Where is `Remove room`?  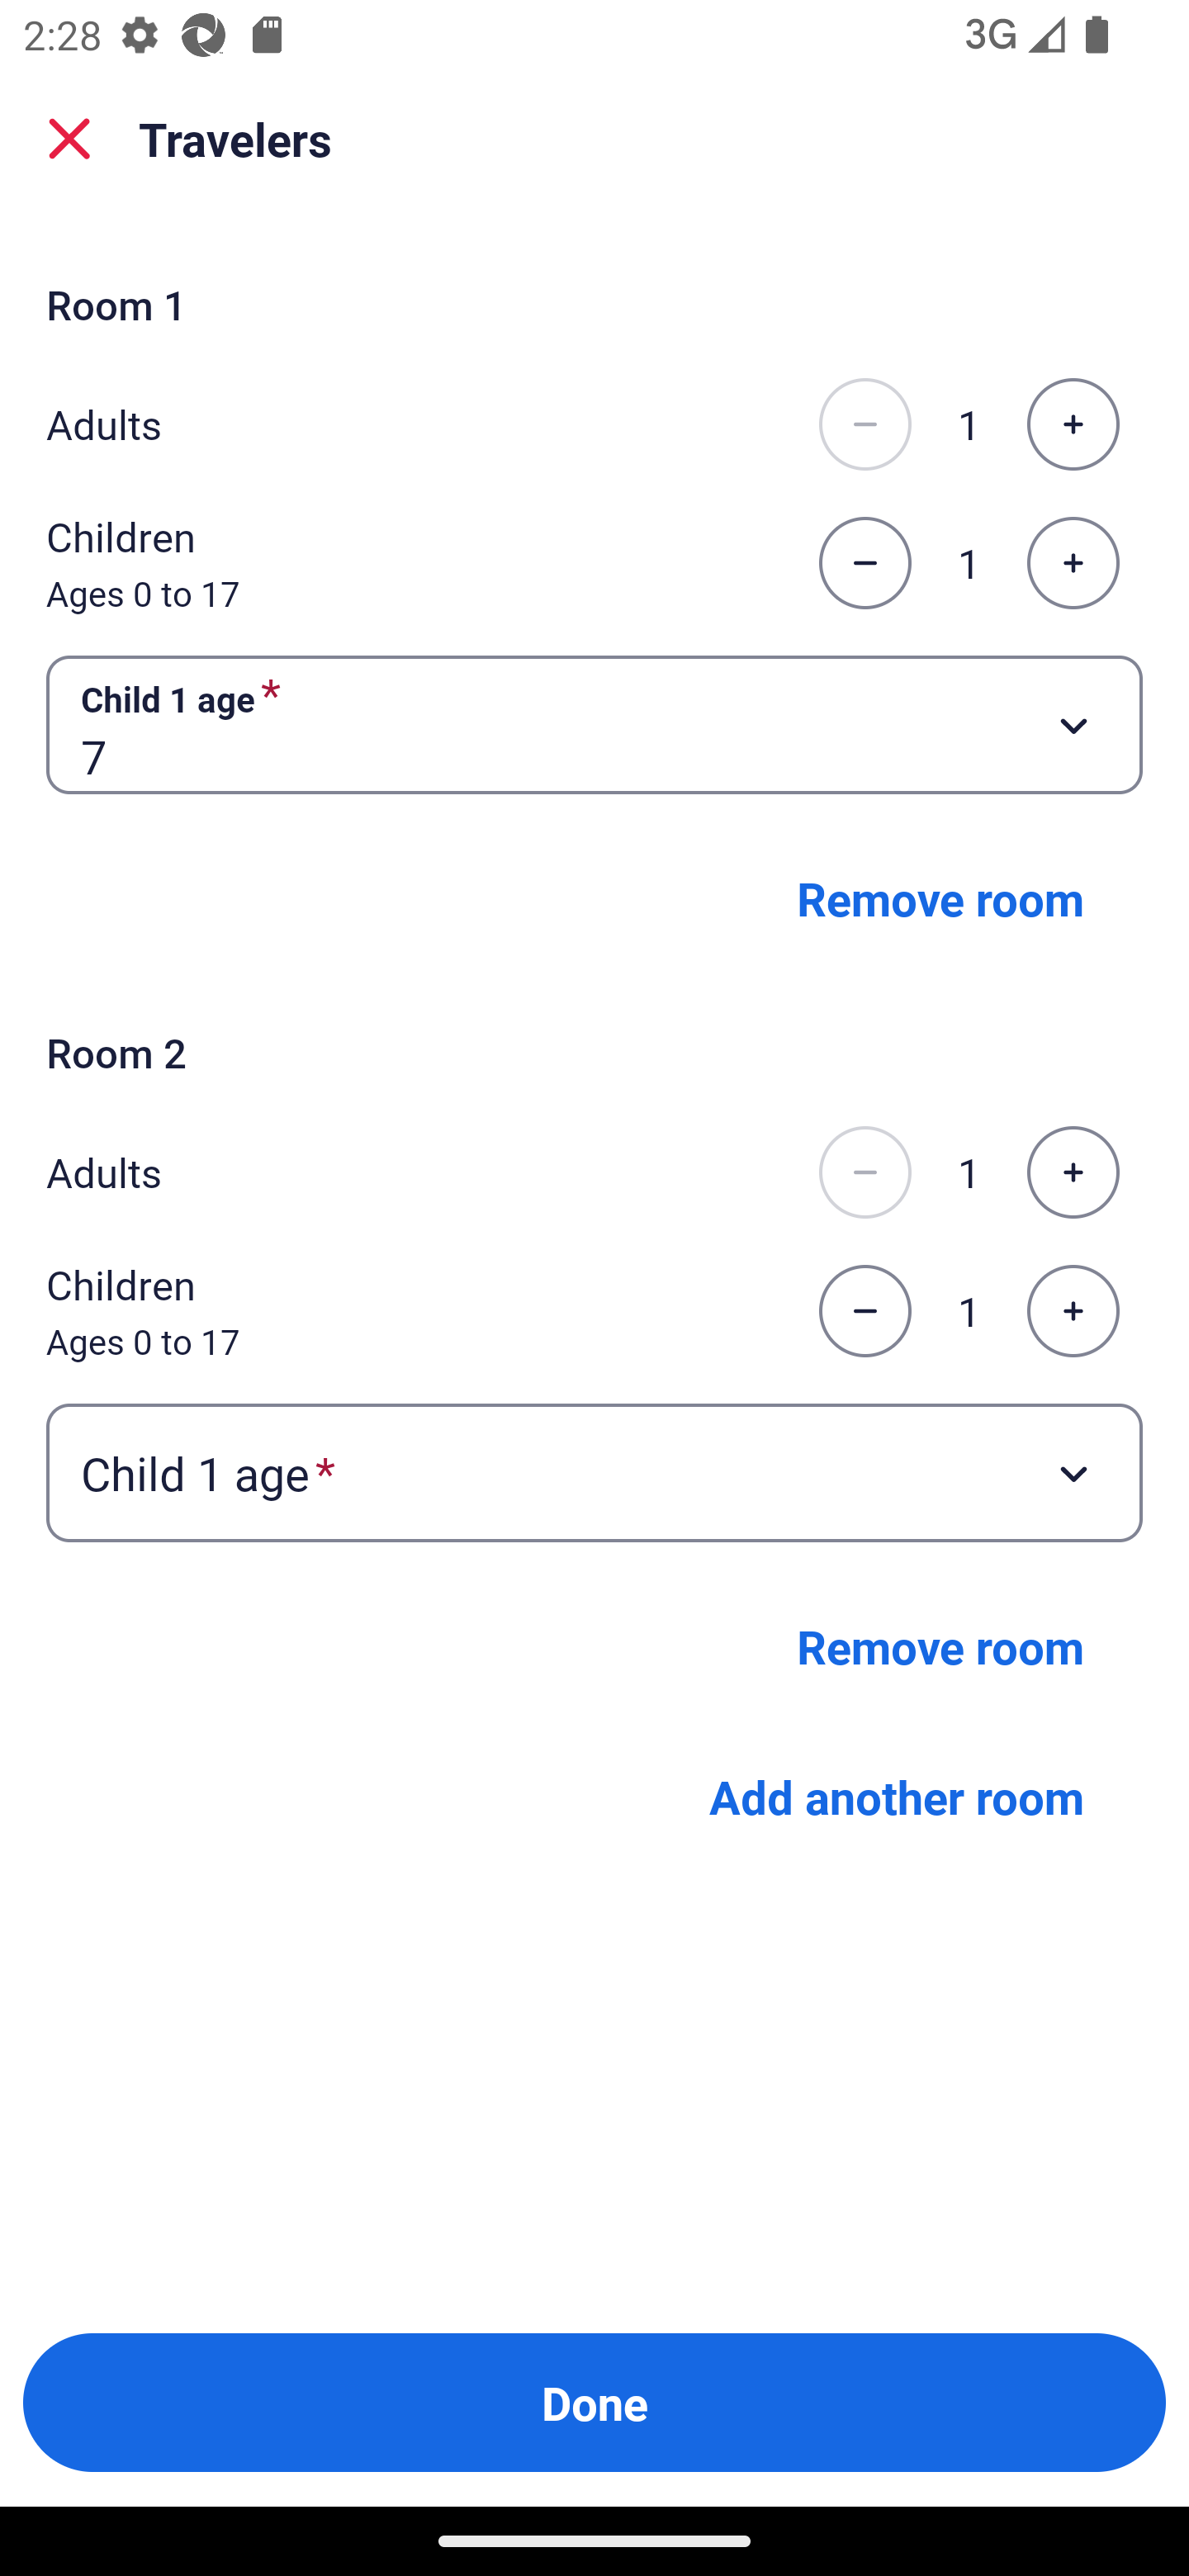 Remove room is located at coordinates (940, 898).